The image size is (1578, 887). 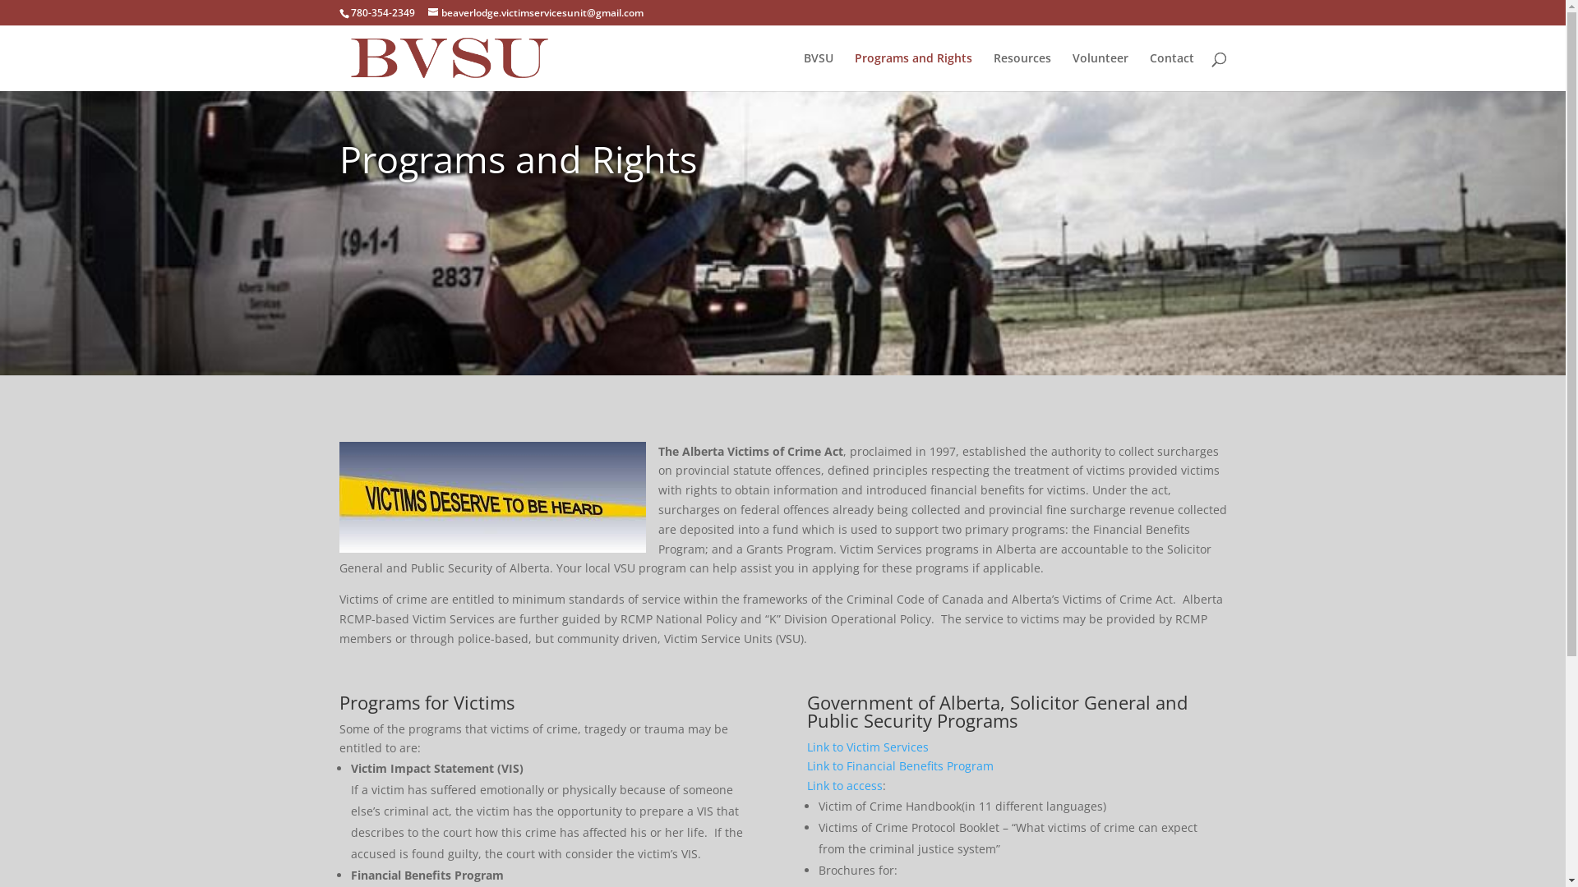 What do you see at coordinates (1022, 72) in the screenshot?
I see `Resources` at bounding box center [1022, 72].